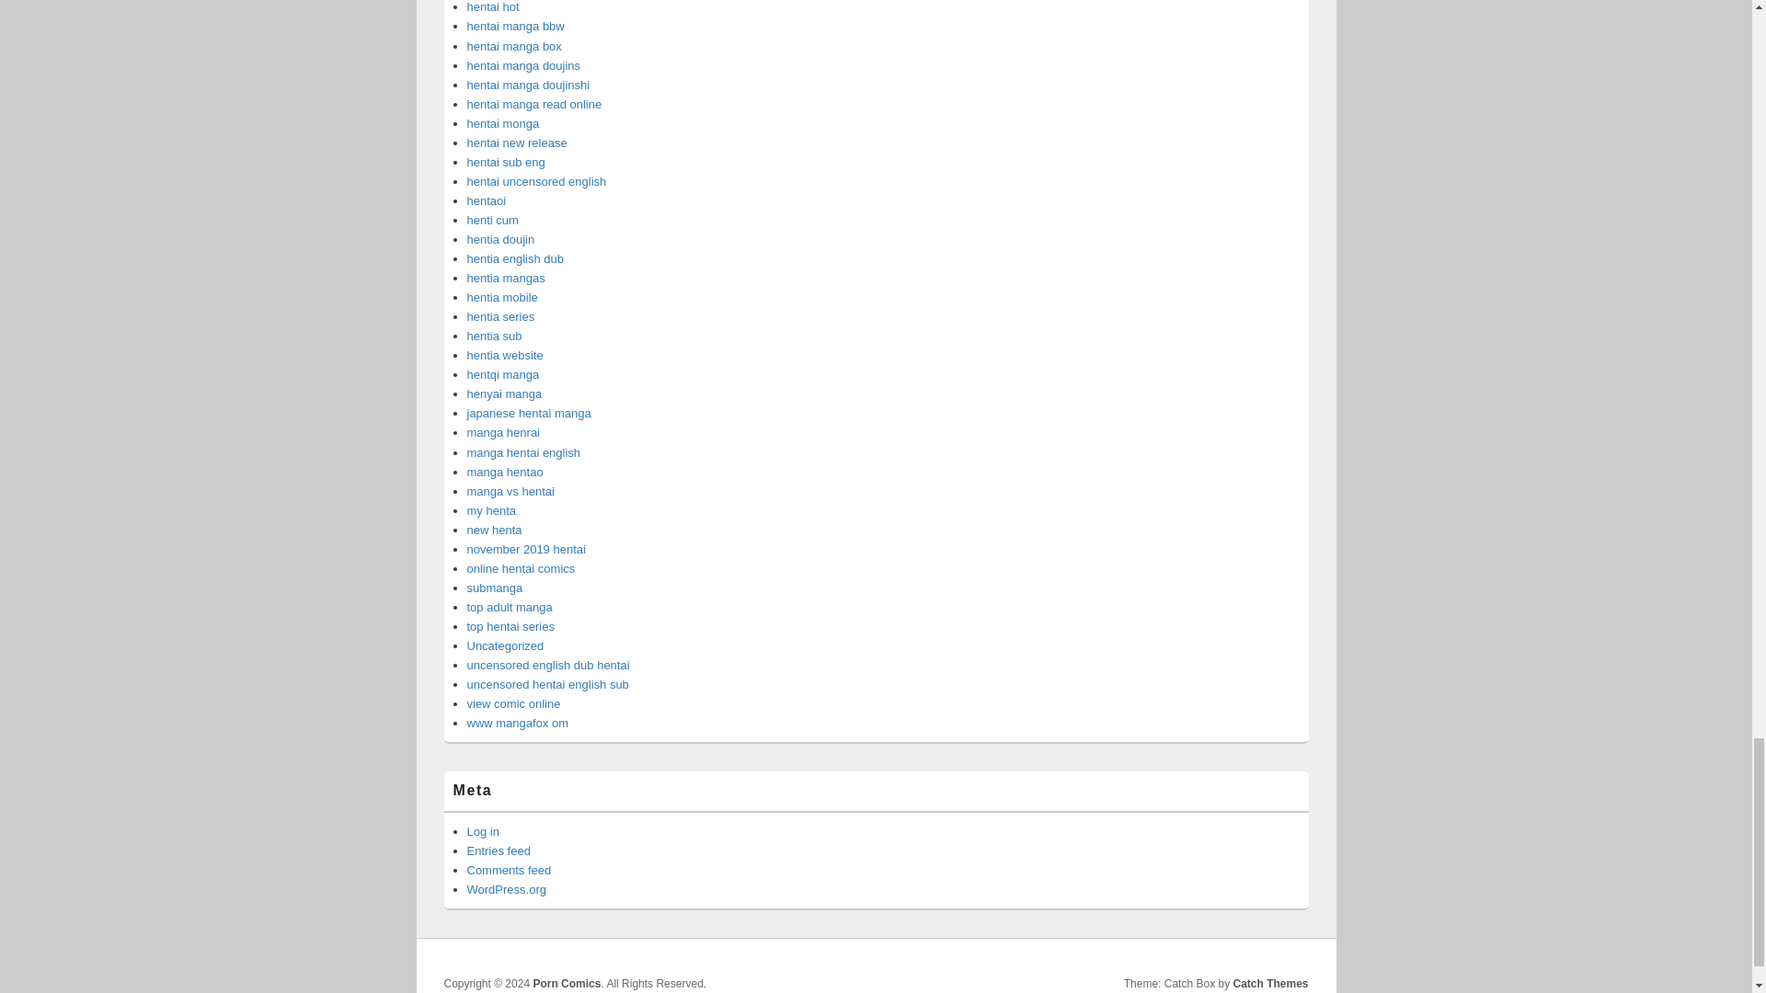 Image resolution: width=1766 pixels, height=993 pixels. What do you see at coordinates (1270, 983) in the screenshot?
I see `Catch Themes` at bounding box center [1270, 983].